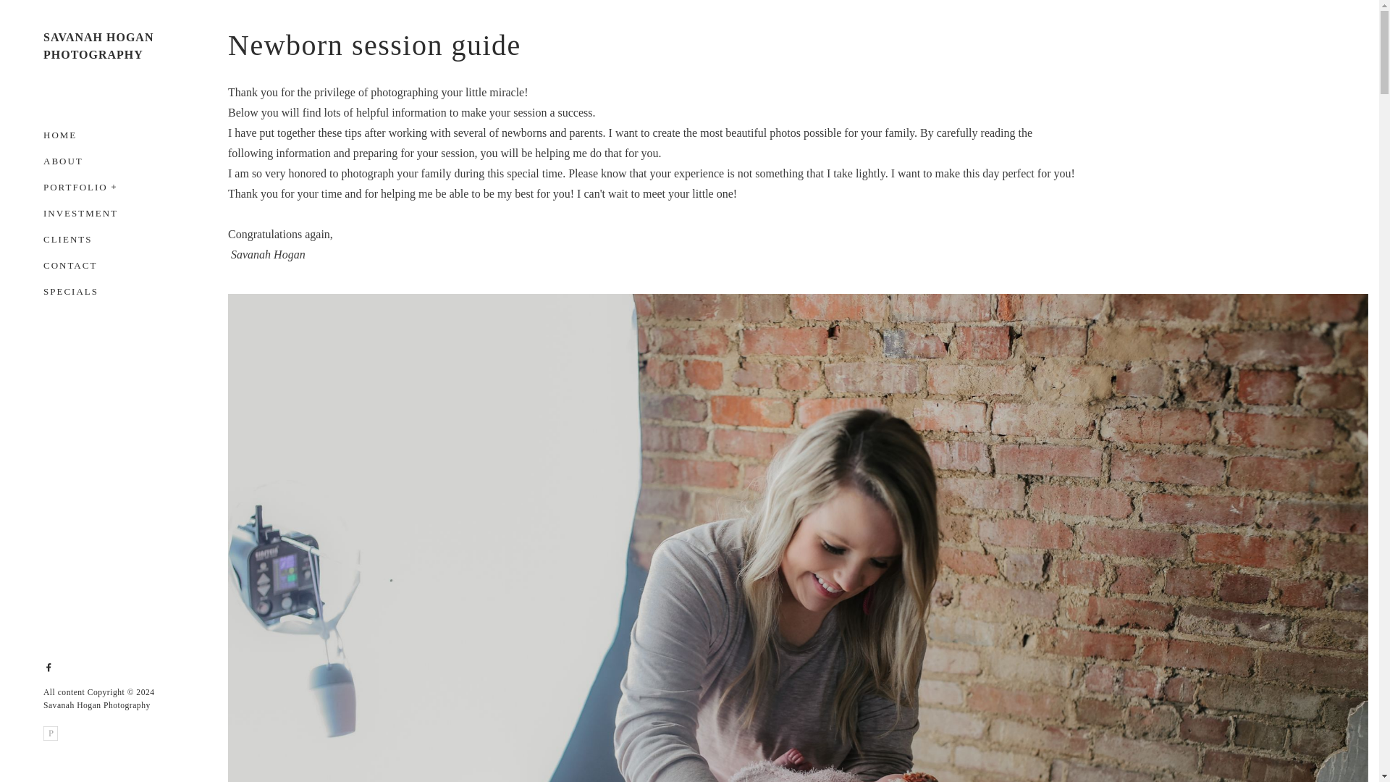  What do you see at coordinates (63, 161) in the screenshot?
I see `ABOUT` at bounding box center [63, 161].